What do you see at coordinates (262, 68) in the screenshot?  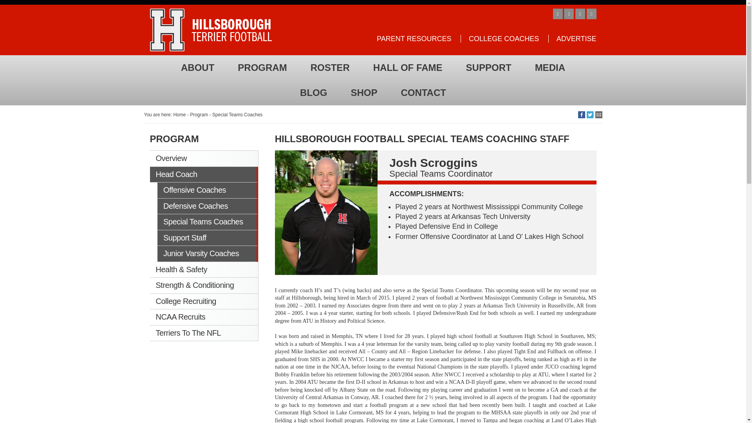 I see `PROGRAM` at bounding box center [262, 68].